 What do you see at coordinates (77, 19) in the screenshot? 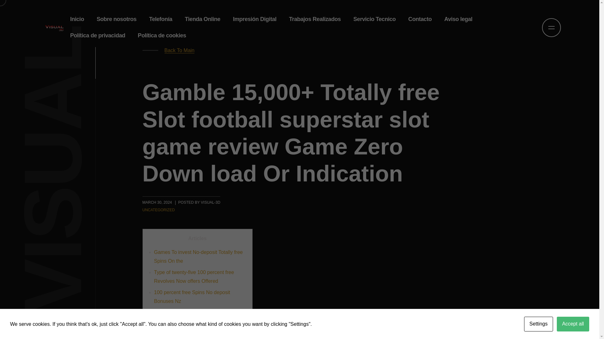
I see `Inicio` at bounding box center [77, 19].